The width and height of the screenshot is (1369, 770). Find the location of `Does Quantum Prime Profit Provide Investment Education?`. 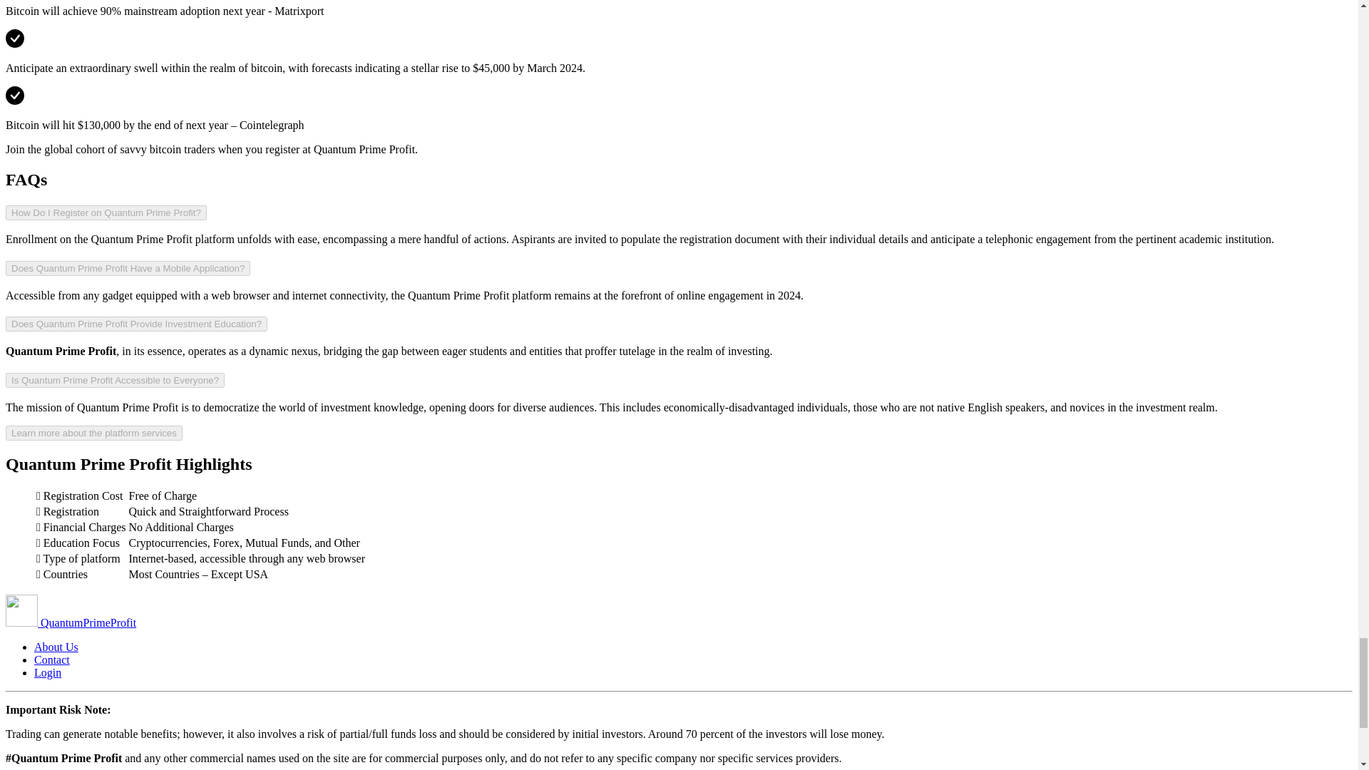

Does Quantum Prime Profit Provide Investment Education? is located at coordinates (135, 324).